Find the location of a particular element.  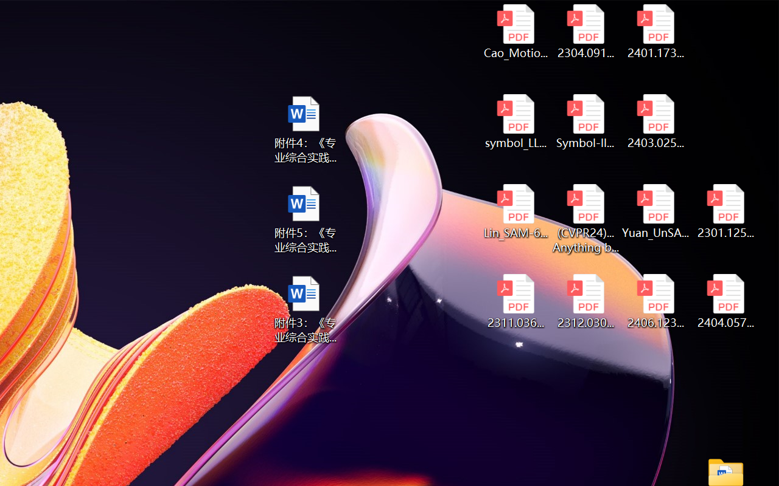

2301.12597v3.pdf is located at coordinates (725, 211).